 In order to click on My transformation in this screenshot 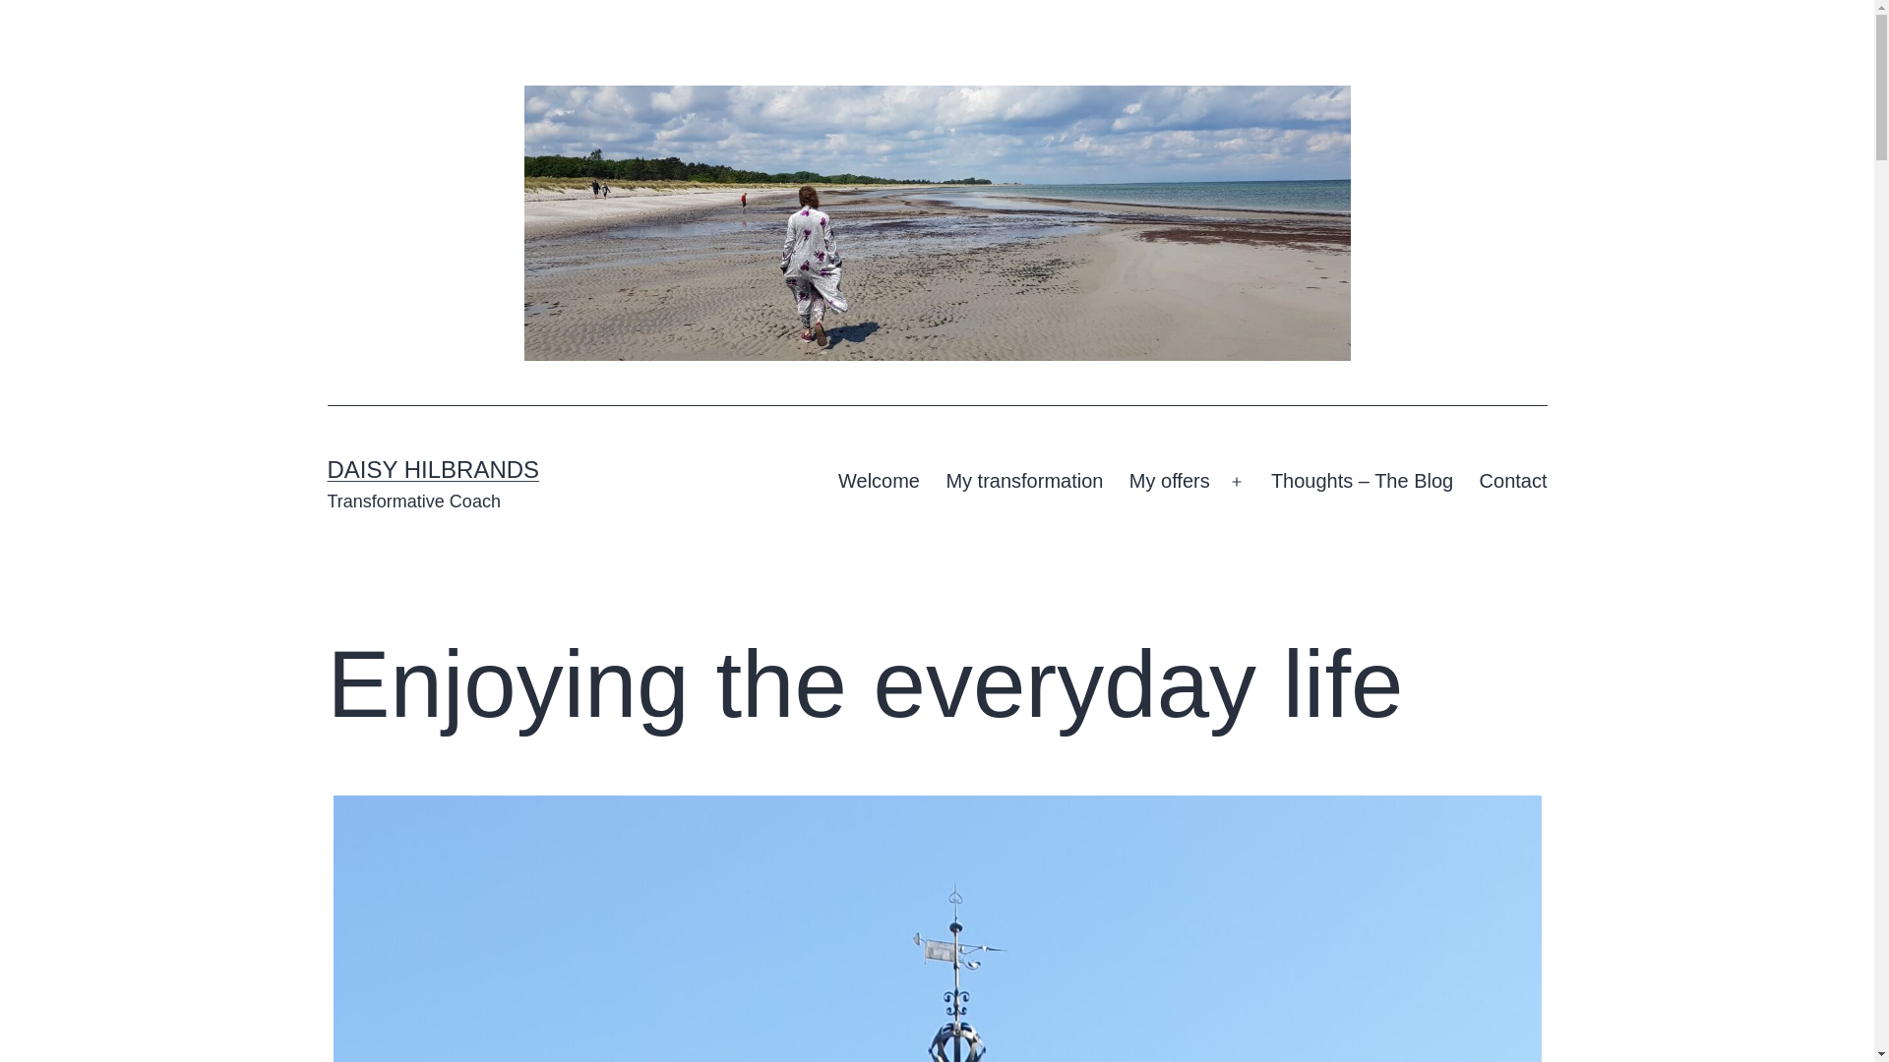, I will do `click(1024, 482)`.